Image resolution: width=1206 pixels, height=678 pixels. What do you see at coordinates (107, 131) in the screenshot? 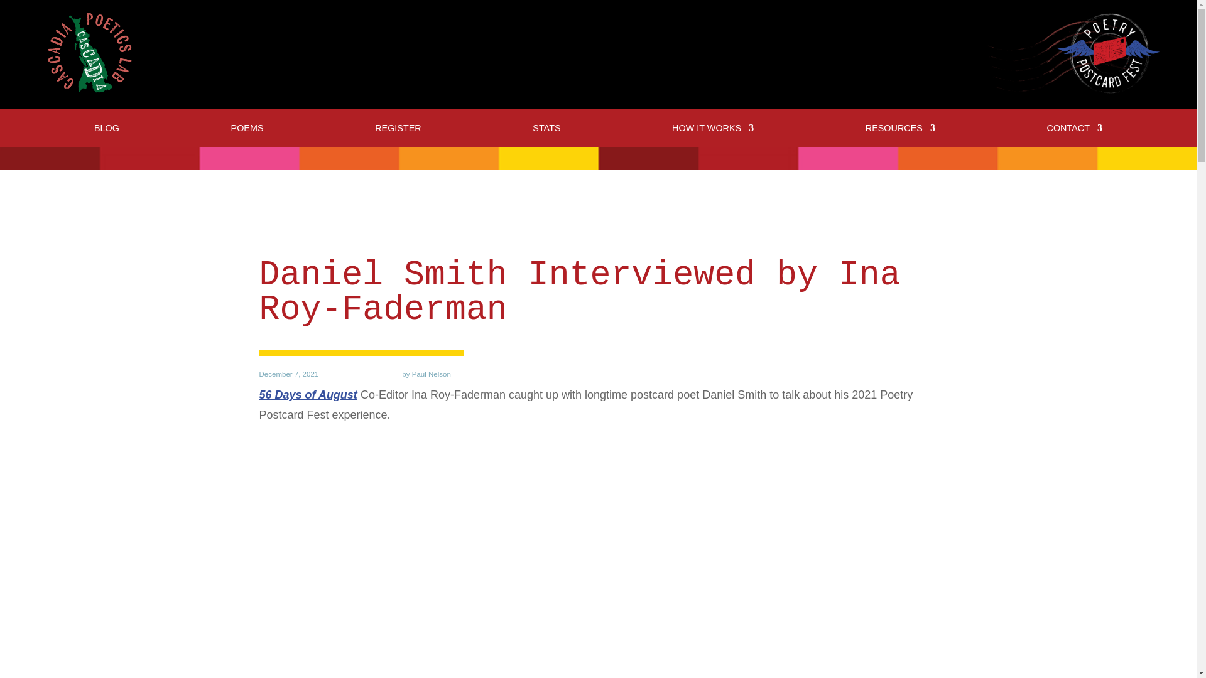
I see `BLOG` at bounding box center [107, 131].